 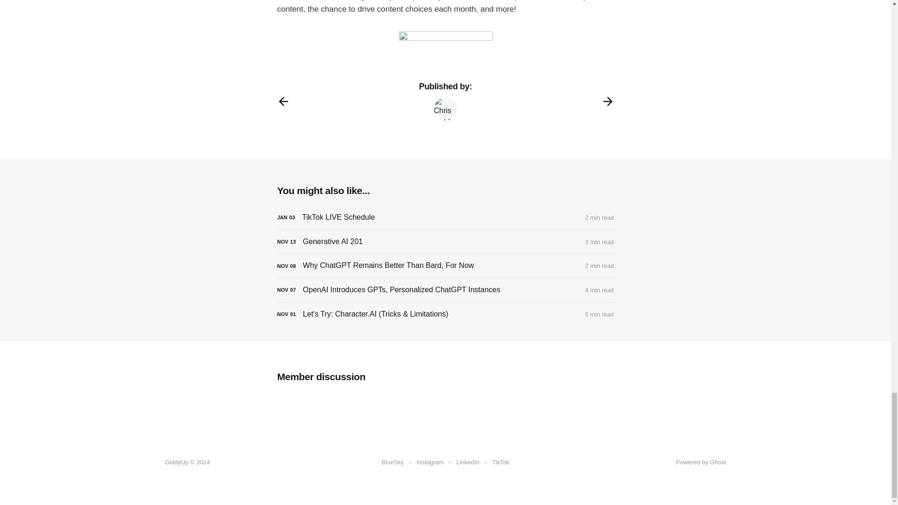 I want to click on LinkedIn, so click(x=468, y=462).